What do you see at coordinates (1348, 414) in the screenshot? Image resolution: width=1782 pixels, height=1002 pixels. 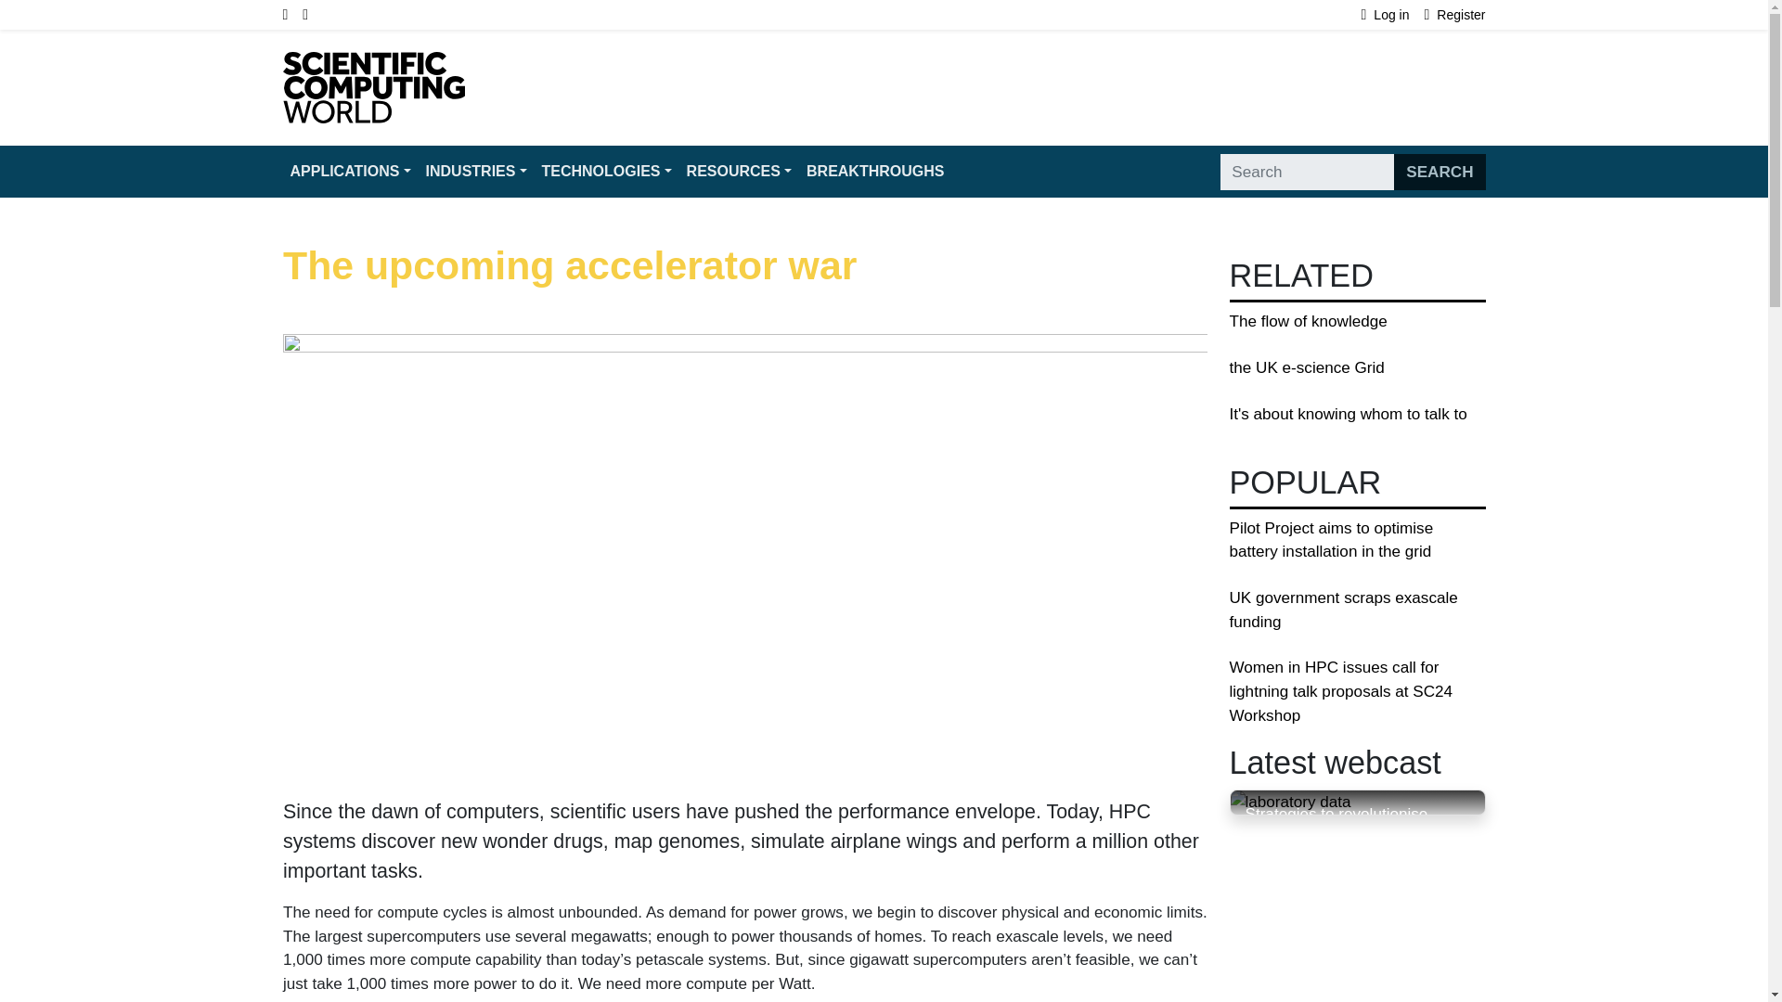 I see `It's about knowing whom to talk to` at bounding box center [1348, 414].